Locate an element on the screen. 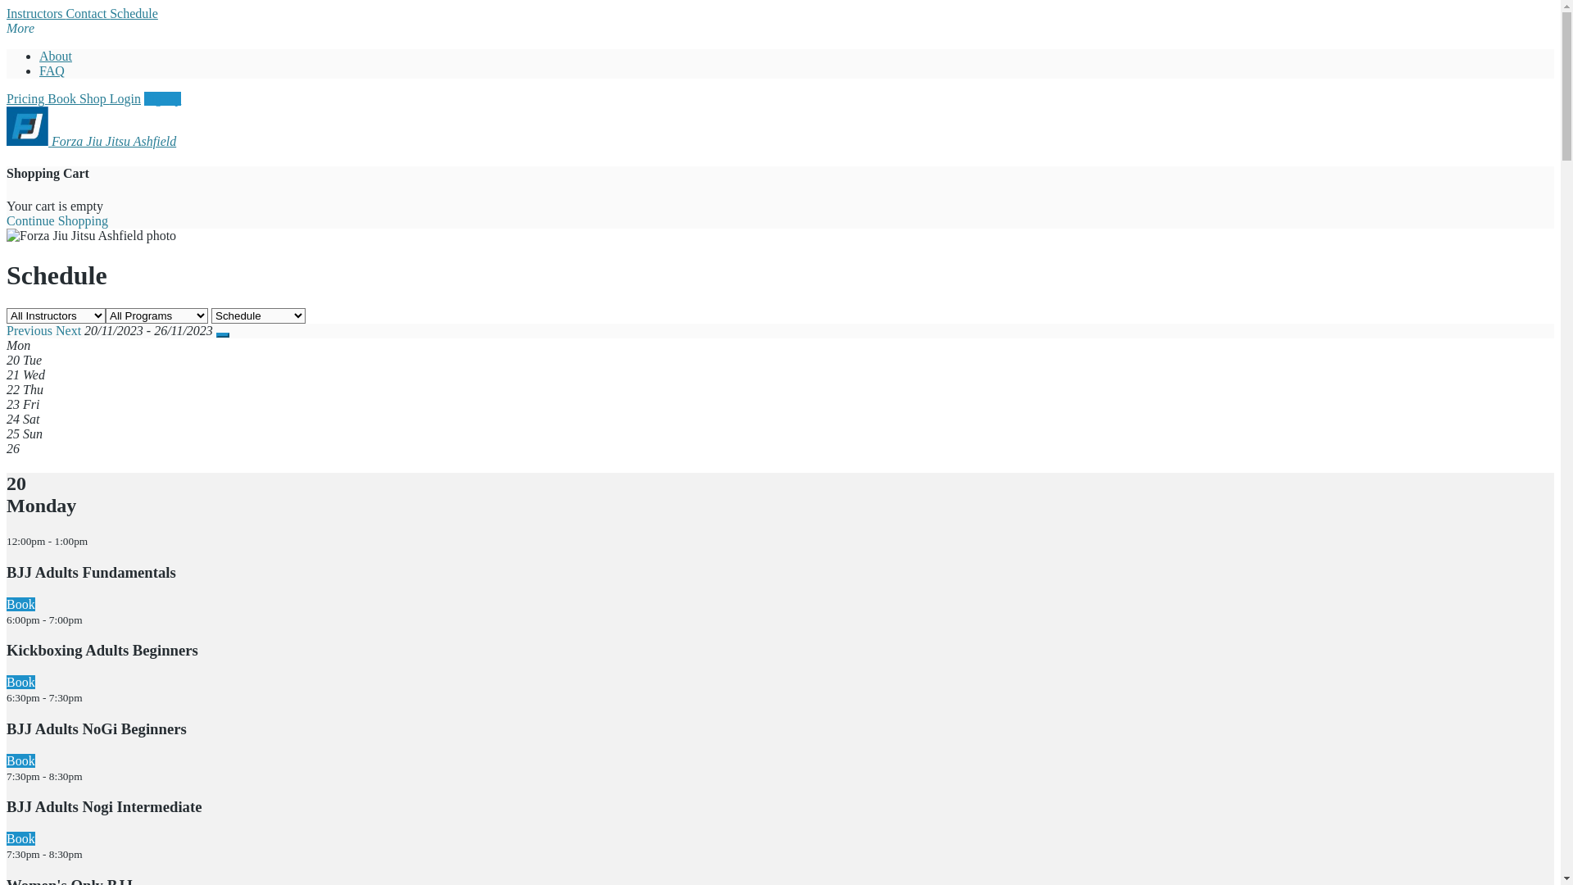 This screenshot has width=1573, height=885. Book is located at coordinates (21, 839).